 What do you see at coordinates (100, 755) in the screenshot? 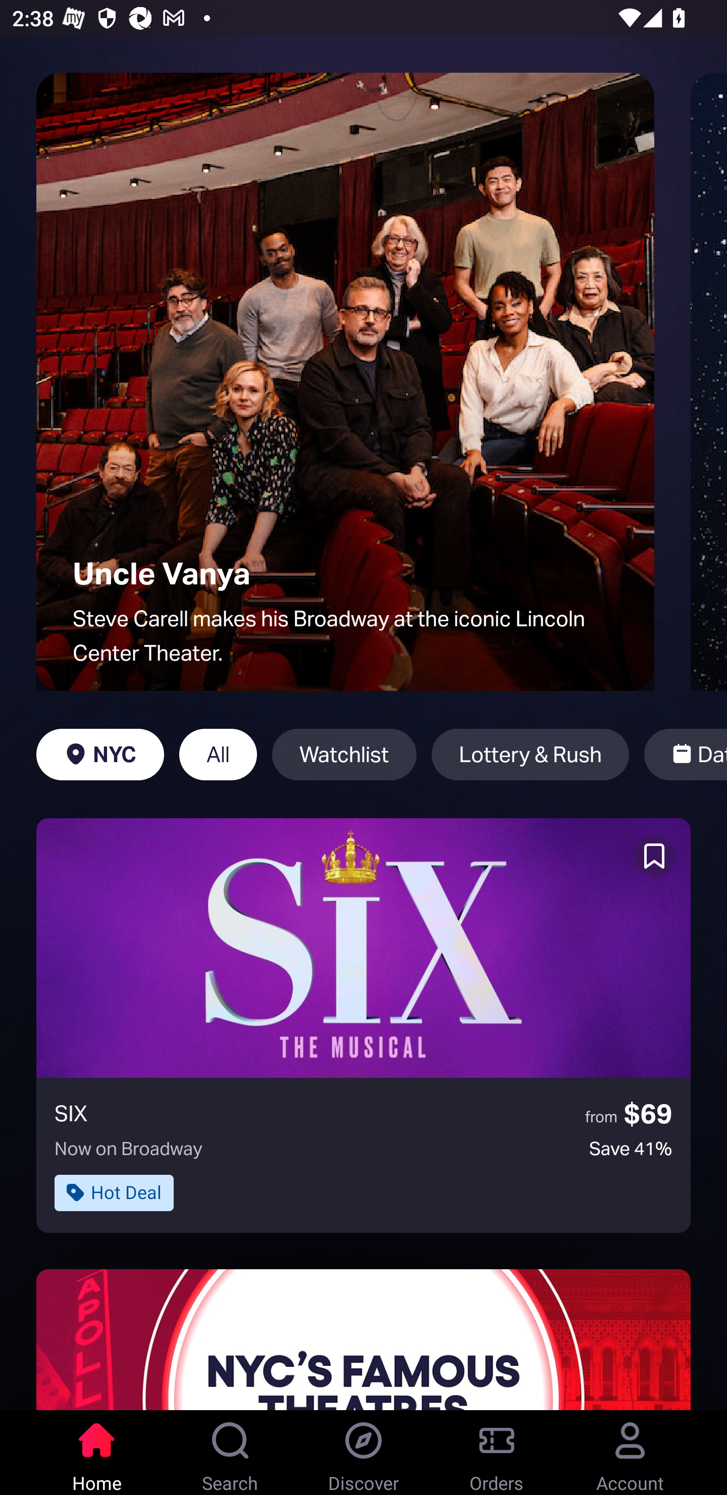
I see `NYC` at bounding box center [100, 755].